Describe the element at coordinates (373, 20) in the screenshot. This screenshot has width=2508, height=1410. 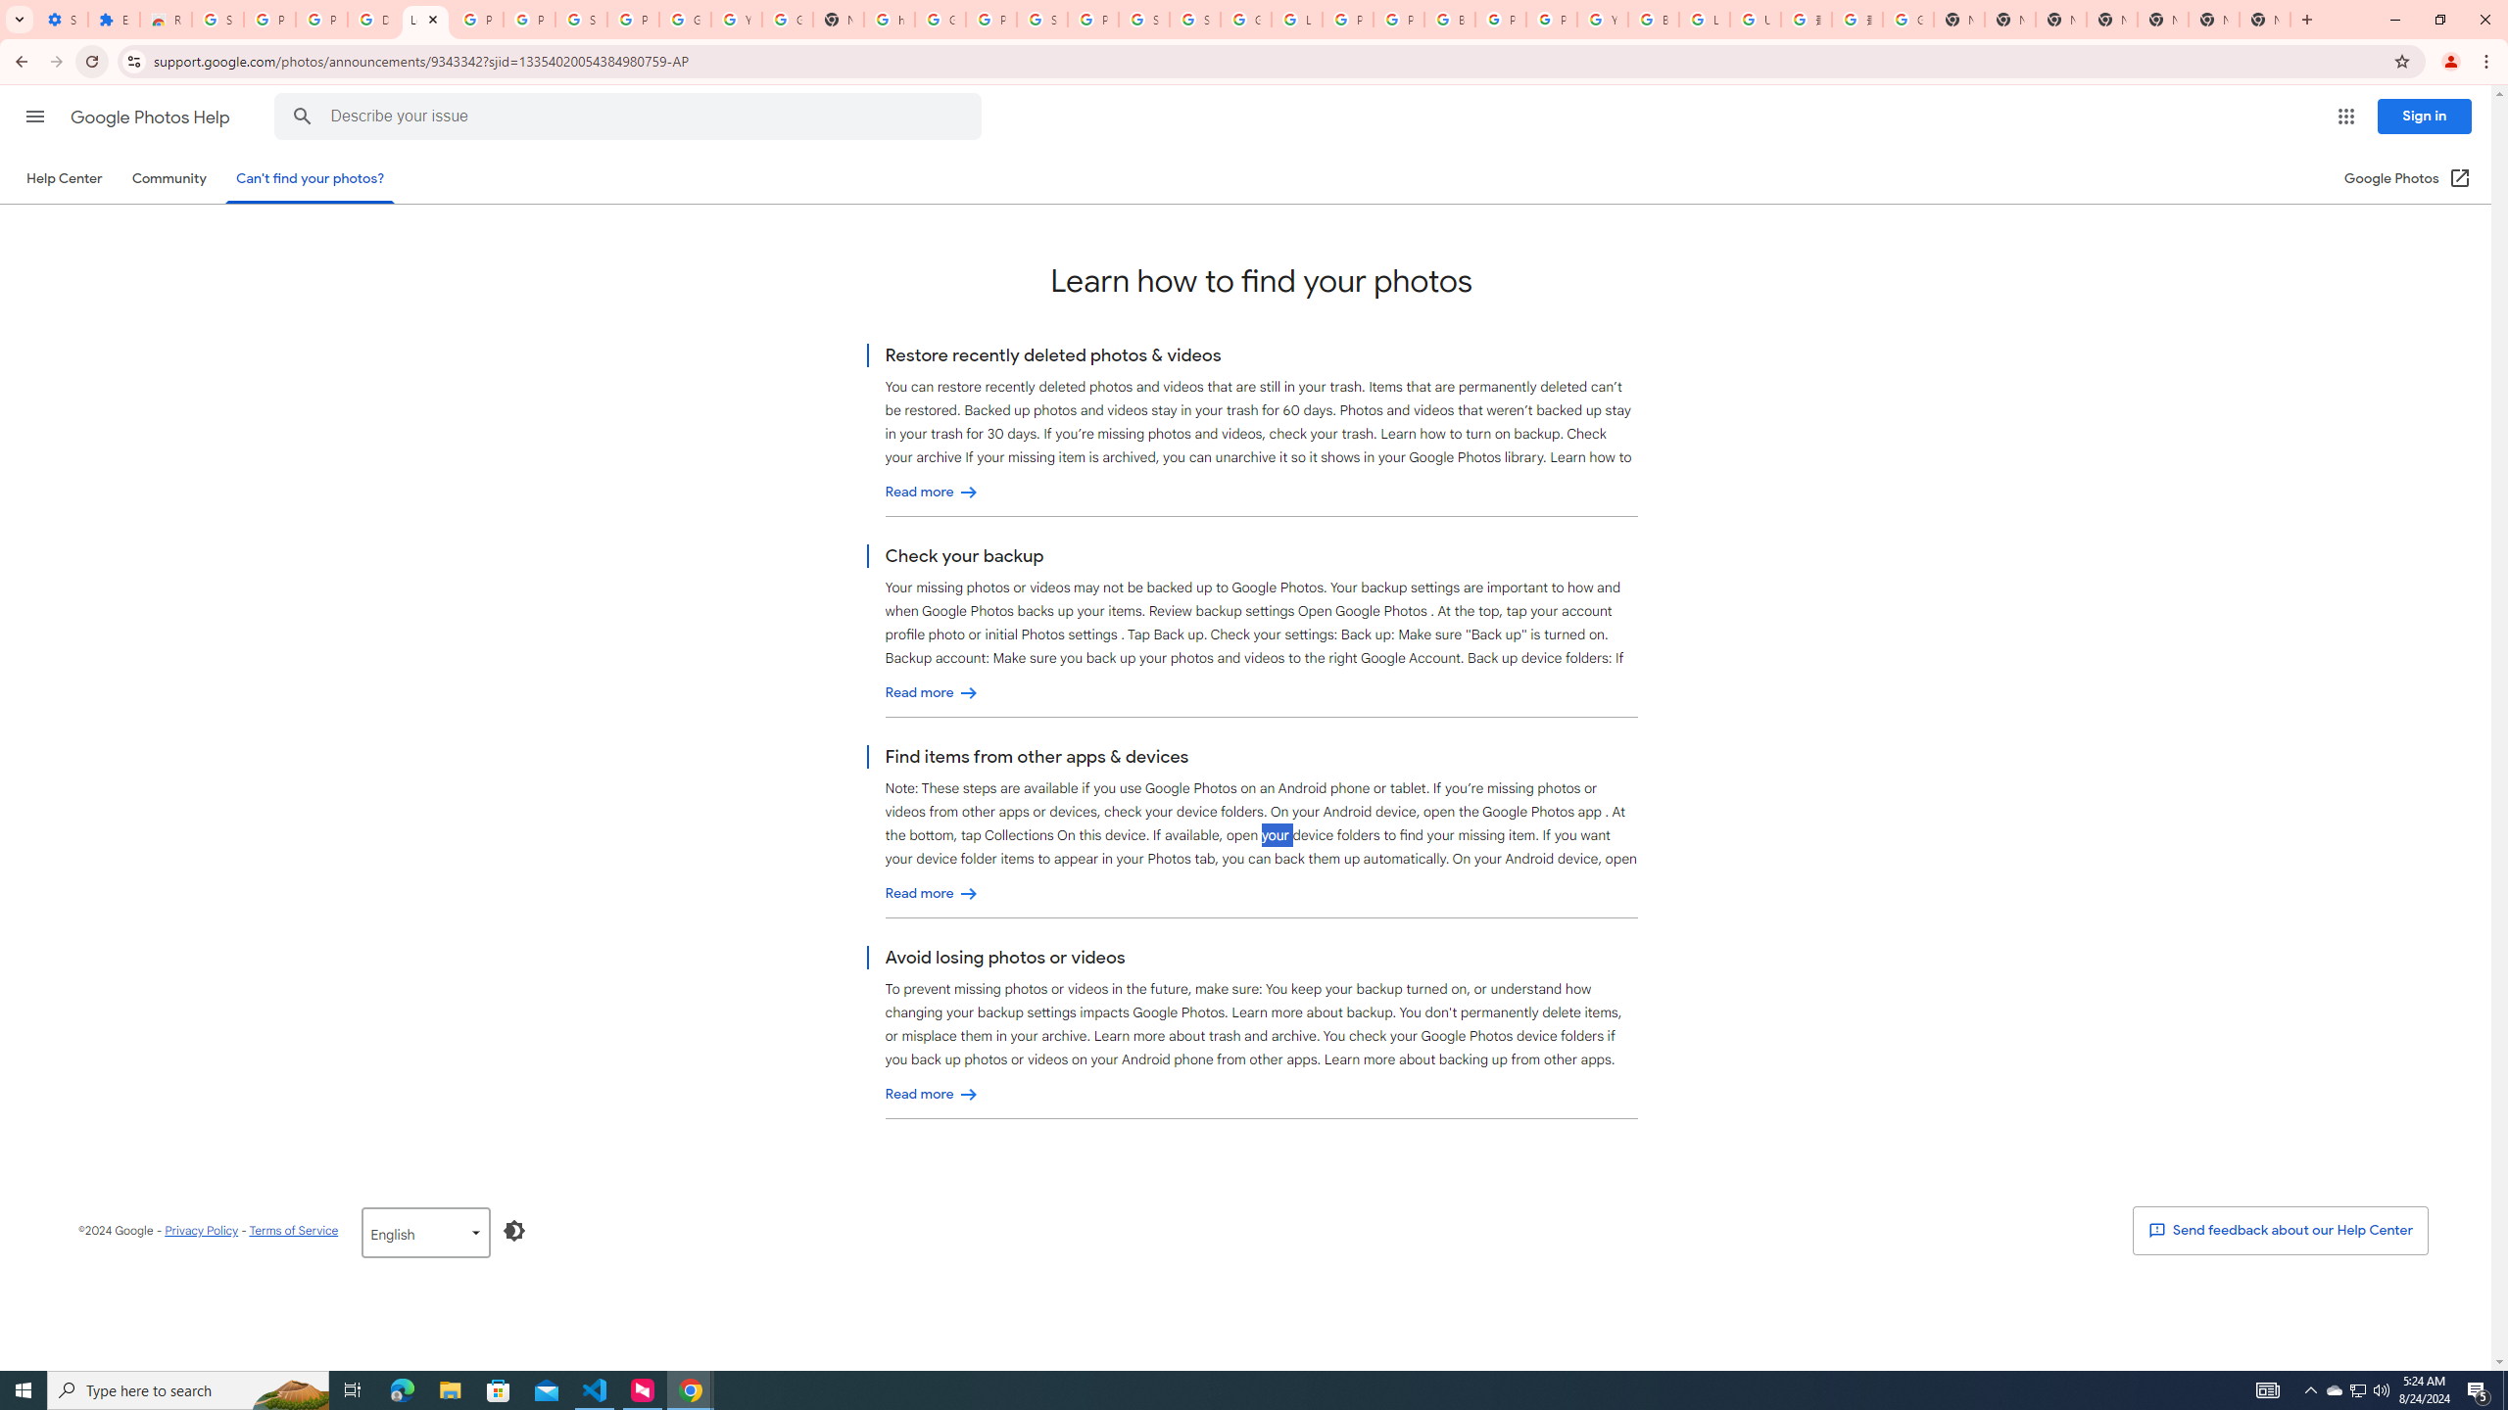
I see `Delete photos & videos - Computer - Google Photos Help` at that location.